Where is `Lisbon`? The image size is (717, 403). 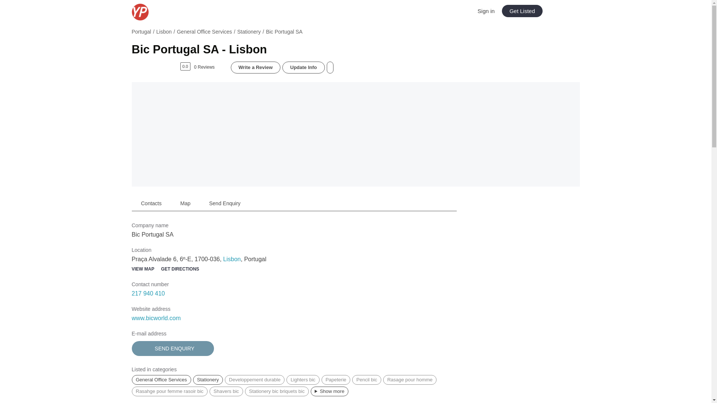
Lisbon is located at coordinates (232, 259).